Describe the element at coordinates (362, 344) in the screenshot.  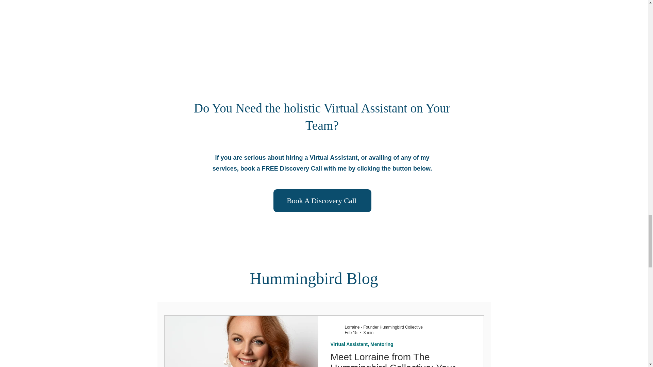
I see `Virtual Assistant, Mentoring` at that location.